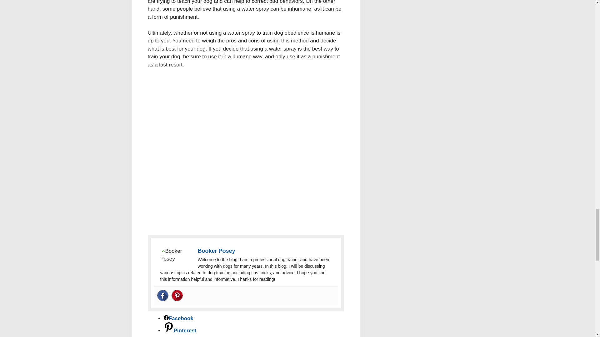  I want to click on Share on Facebook, so click(178, 318).